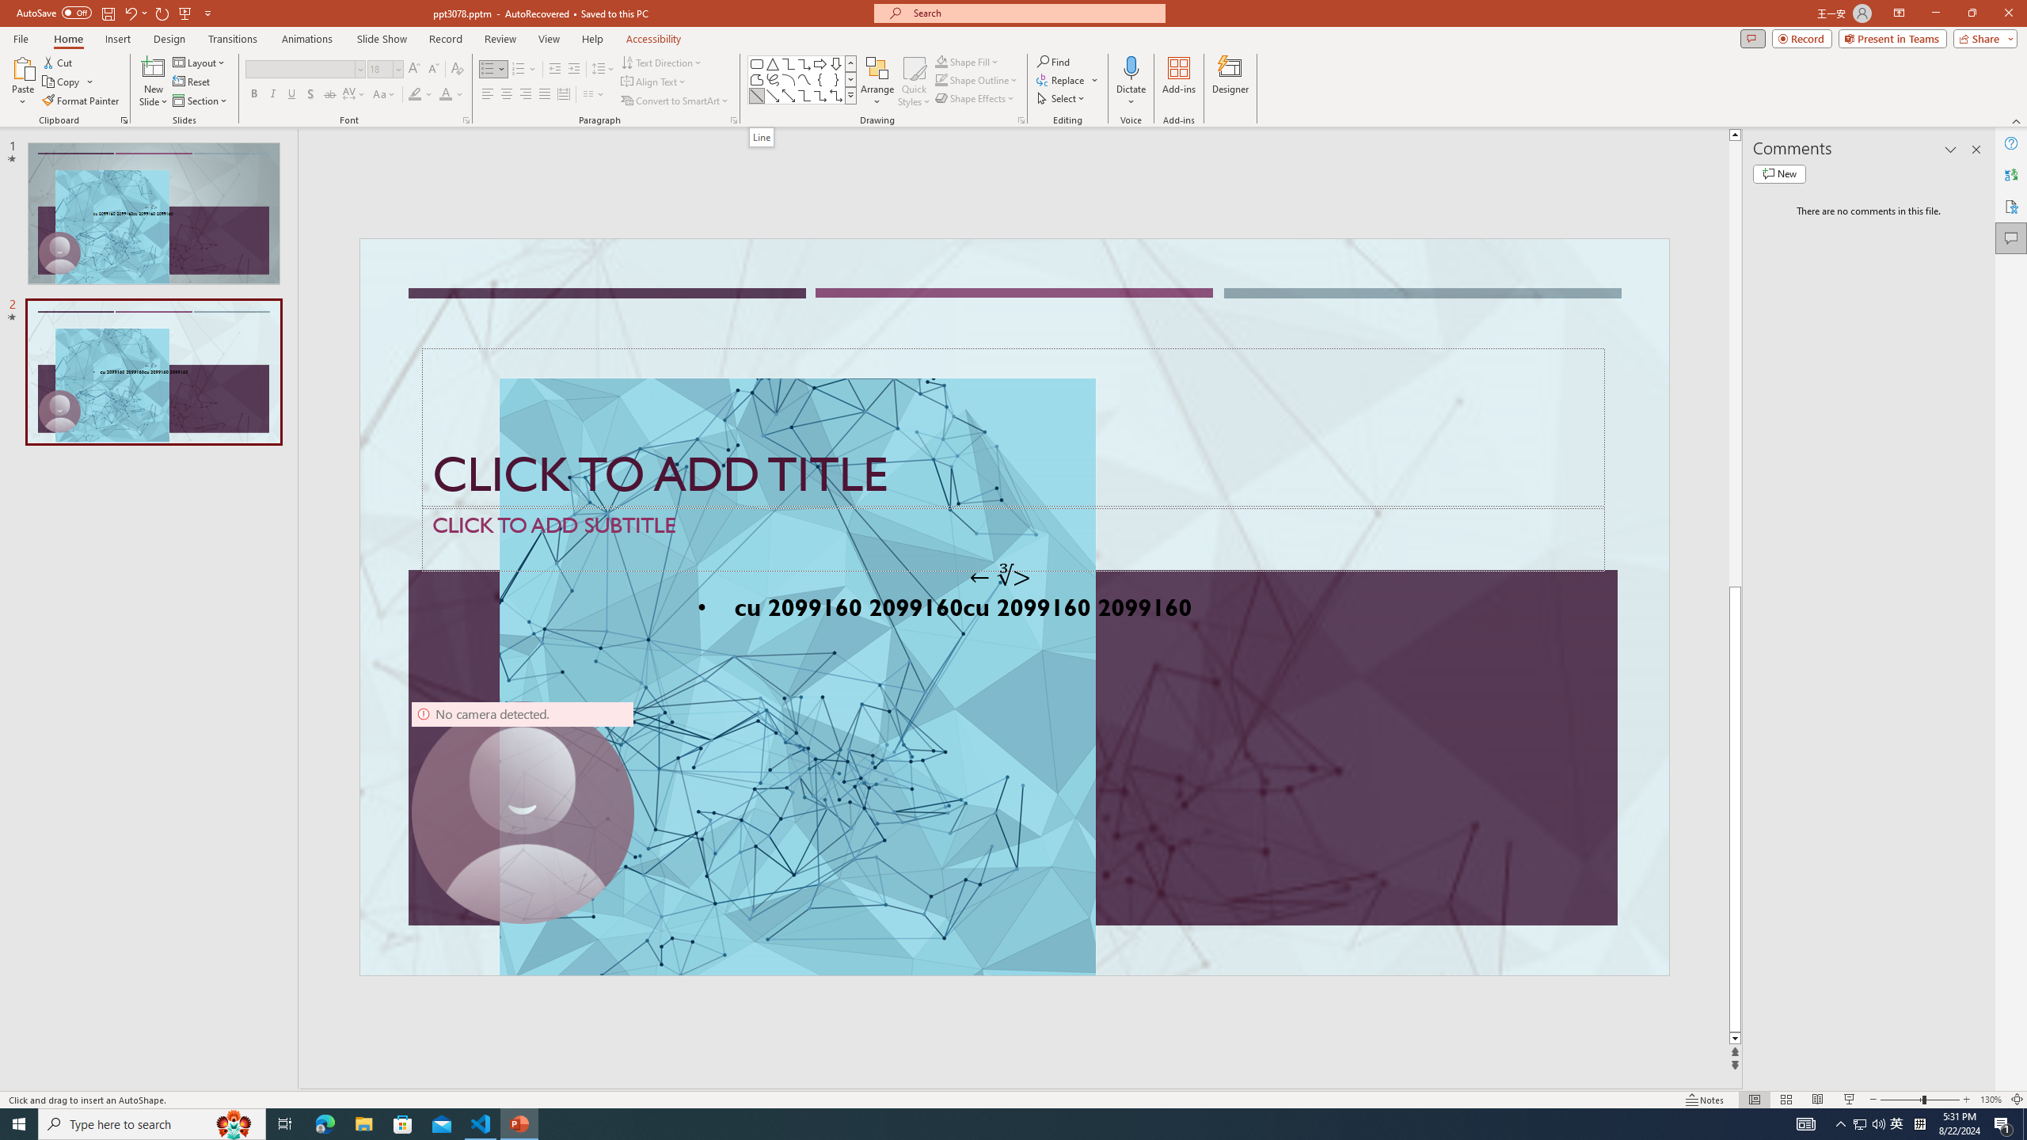 Image resolution: width=2027 pixels, height=1140 pixels. I want to click on Copy, so click(68, 82).